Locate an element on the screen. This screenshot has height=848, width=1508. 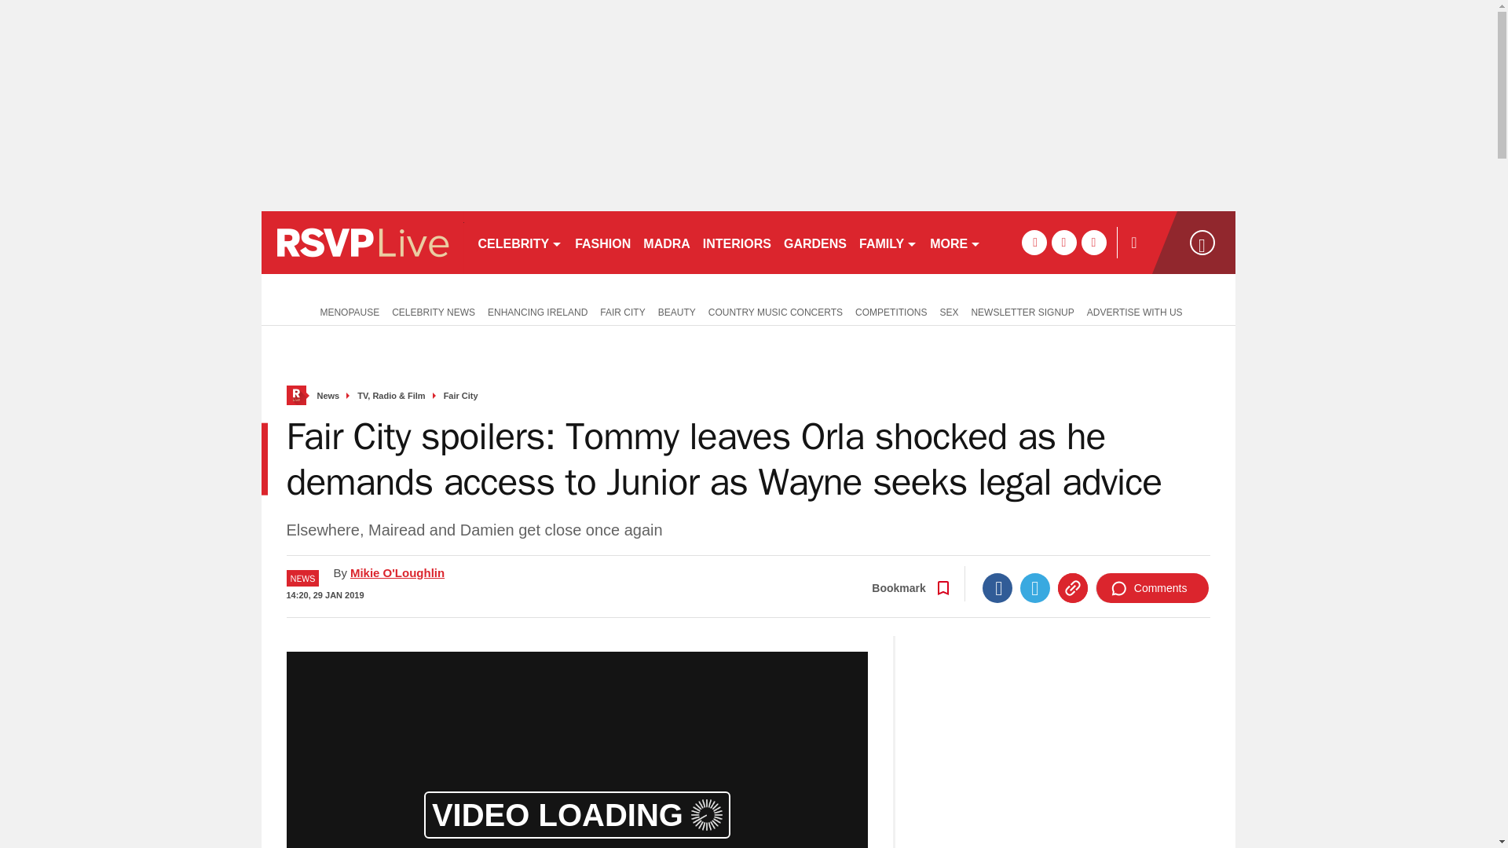
twitter is located at coordinates (1063, 242).